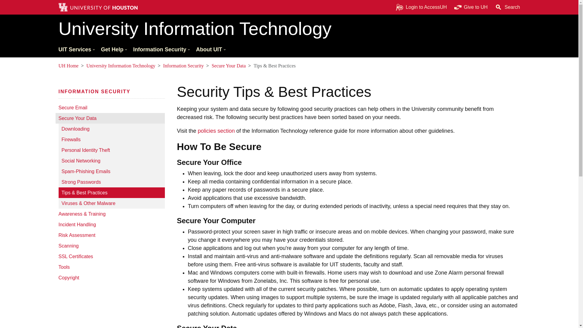  I want to click on Spam-Phishing Emails, so click(111, 171).